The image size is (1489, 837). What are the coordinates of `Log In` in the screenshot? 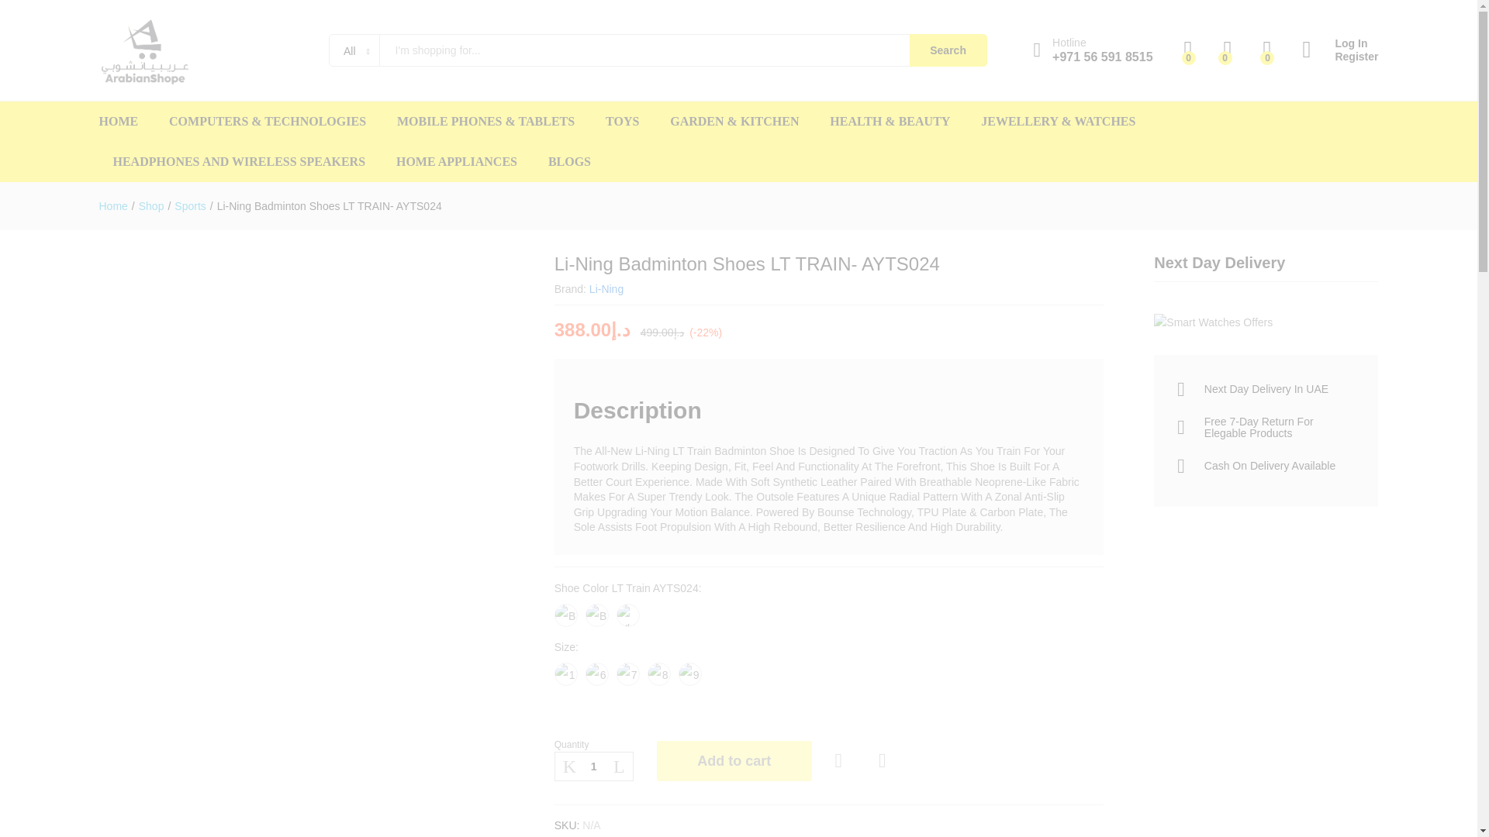 It's located at (1340, 43).